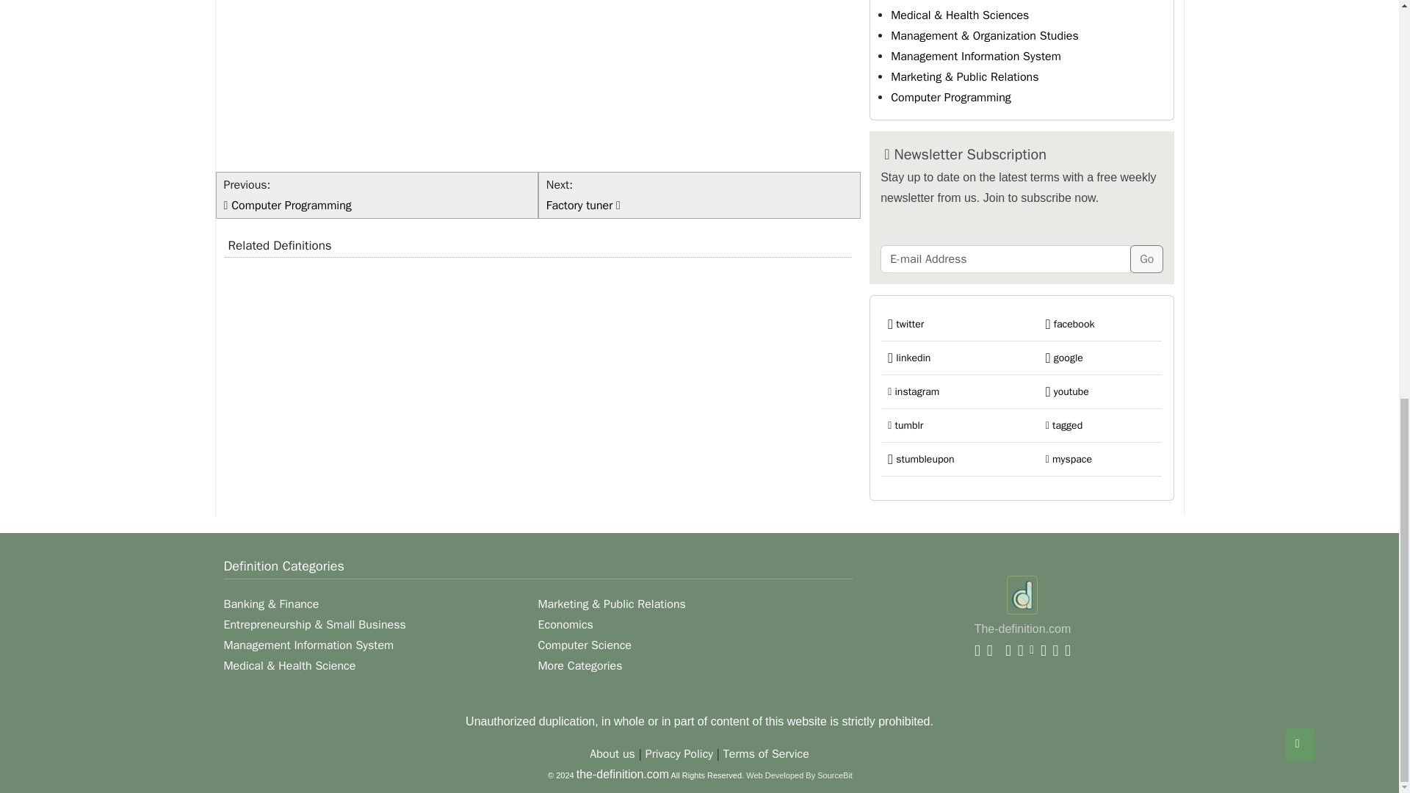 This screenshot has height=793, width=1410. What do you see at coordinates (538, 82) in the screenshot?
I see `Advertisement` at bounding box center [538, 82].